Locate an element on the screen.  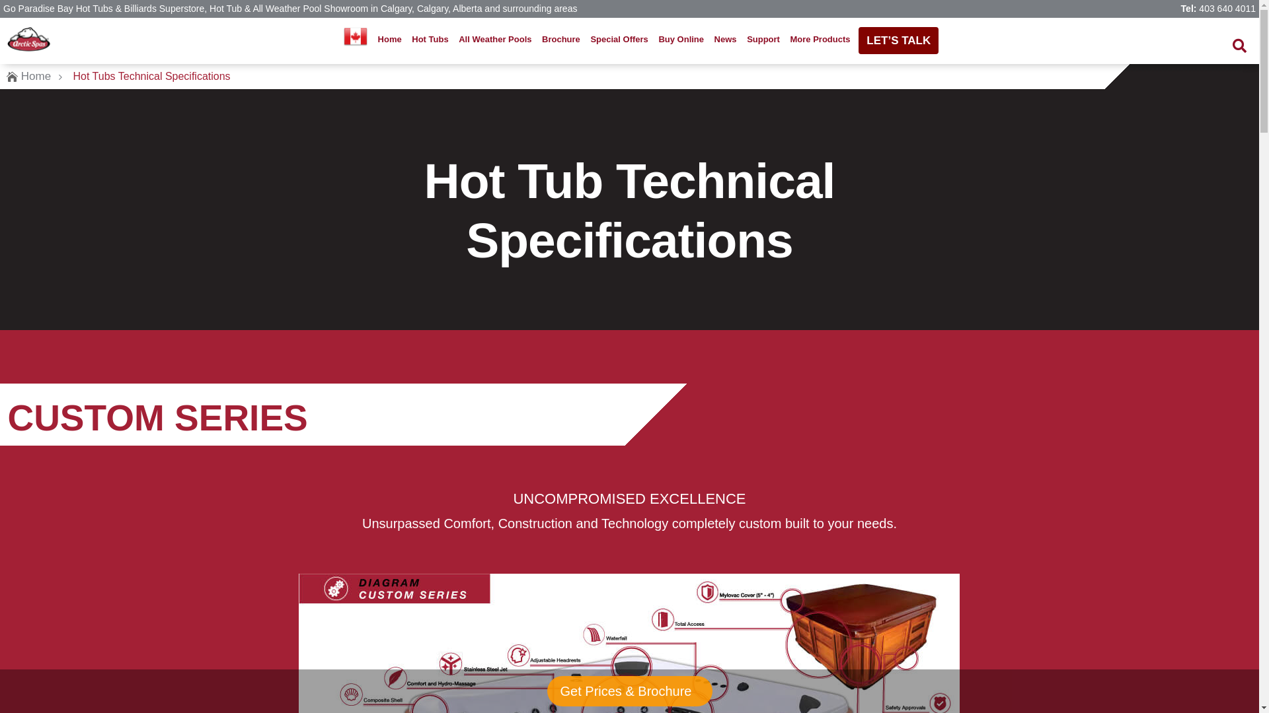
Brochure is located at coordinates (561, 40).